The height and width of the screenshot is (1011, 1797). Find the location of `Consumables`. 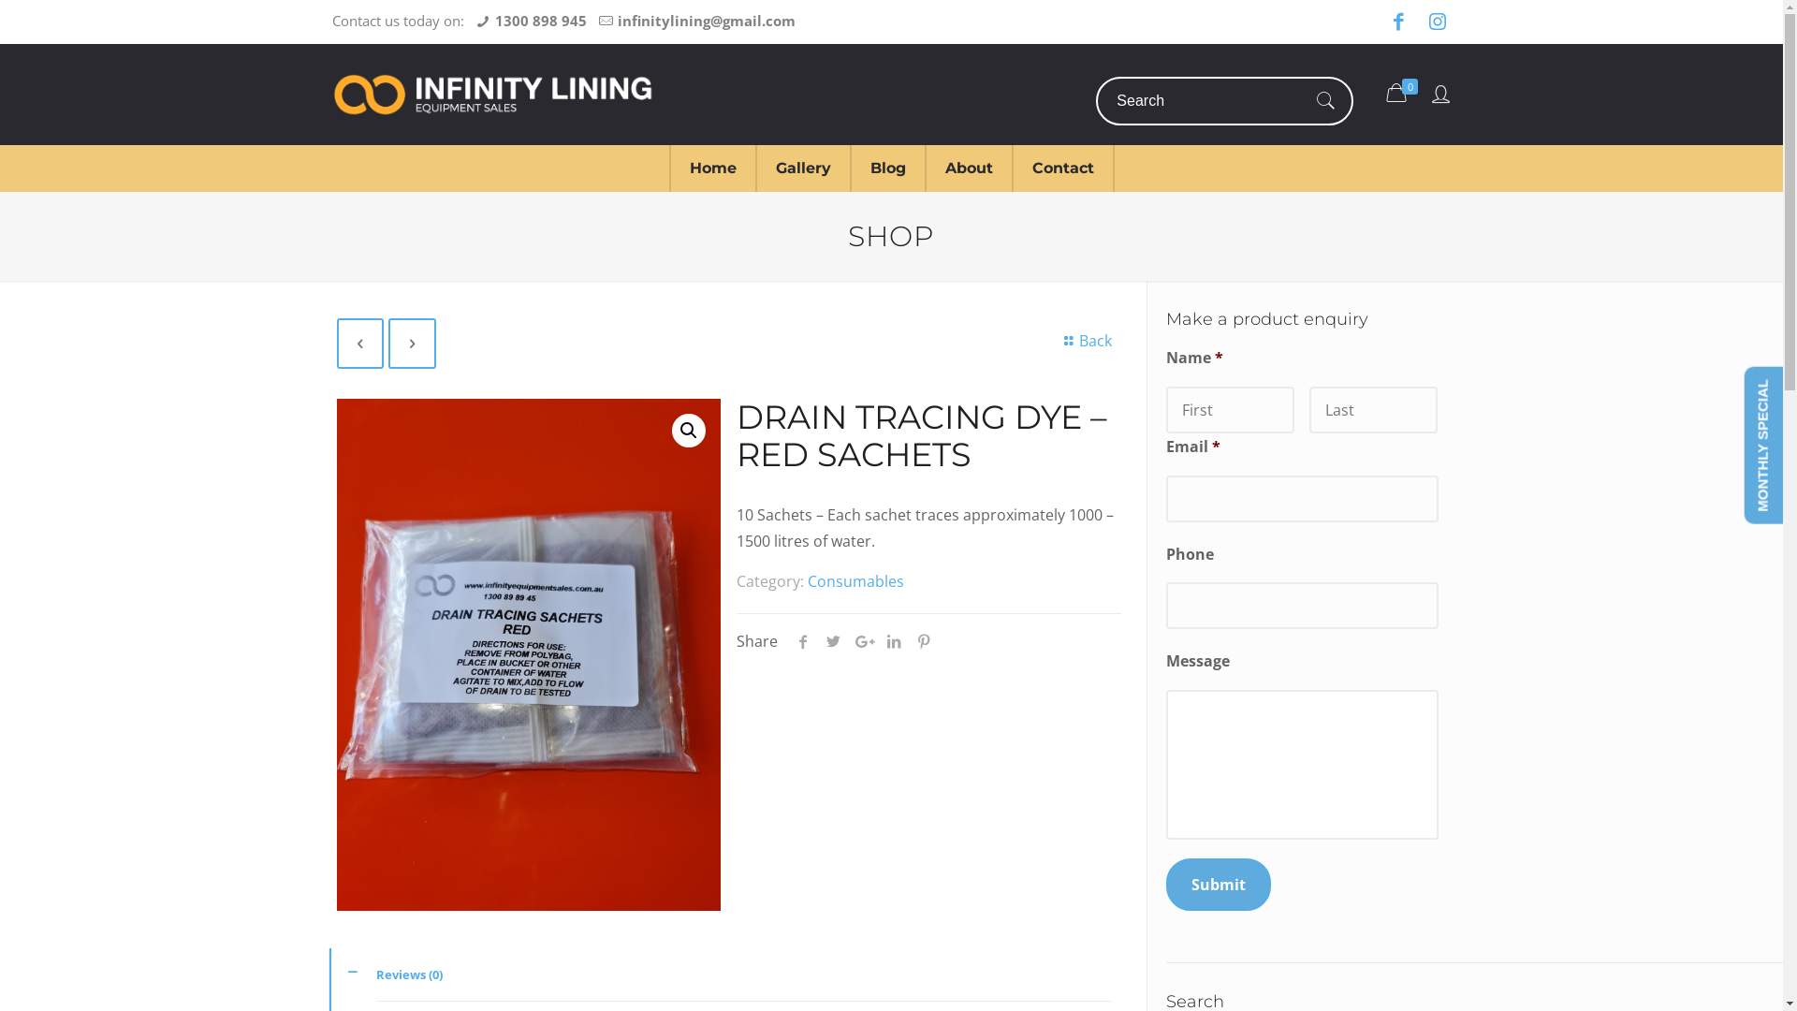

Consumables is located at coordinates (855, 581).